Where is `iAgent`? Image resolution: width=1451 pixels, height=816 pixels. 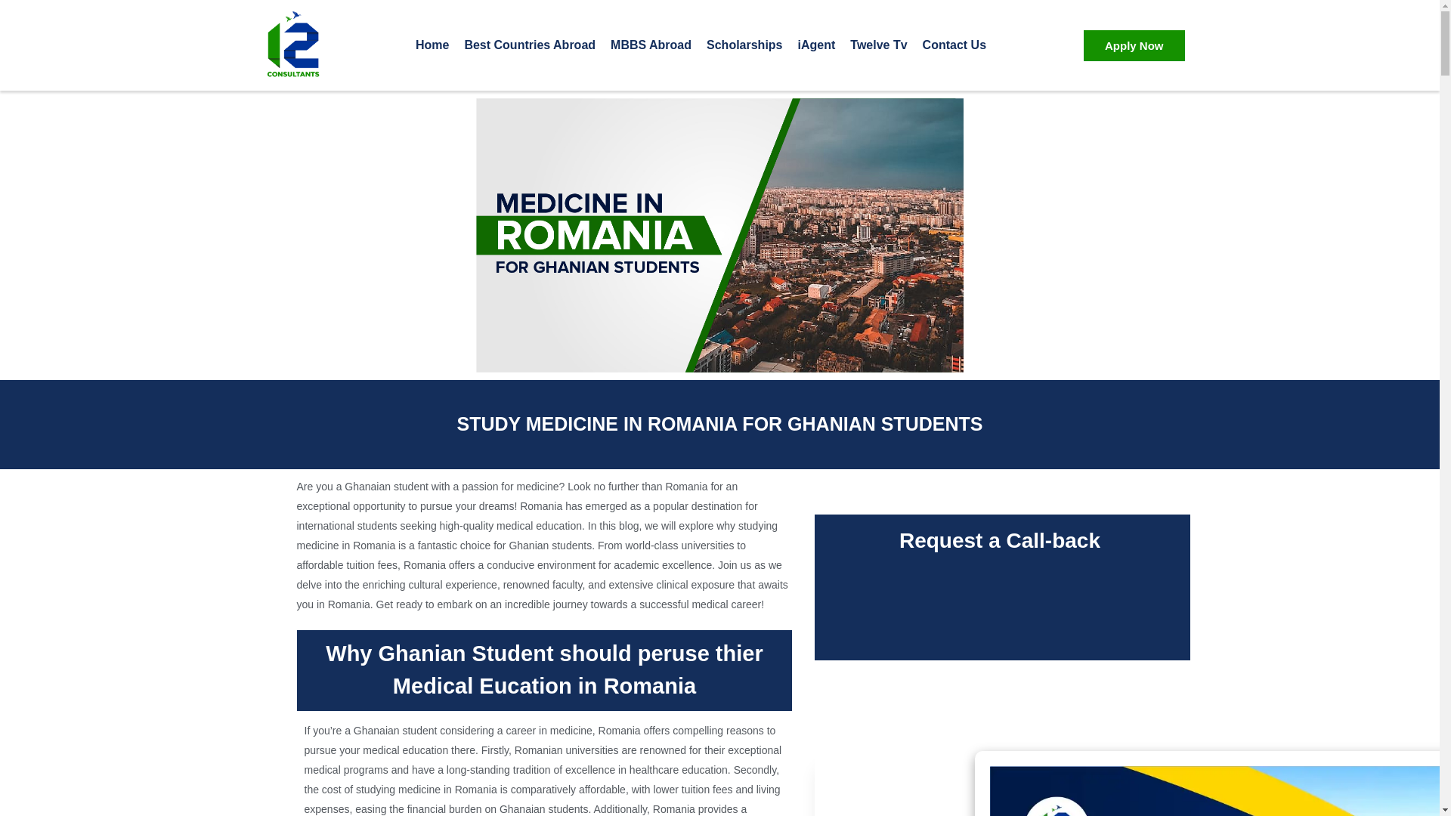 iAgent is located at coordinates (816, 45).